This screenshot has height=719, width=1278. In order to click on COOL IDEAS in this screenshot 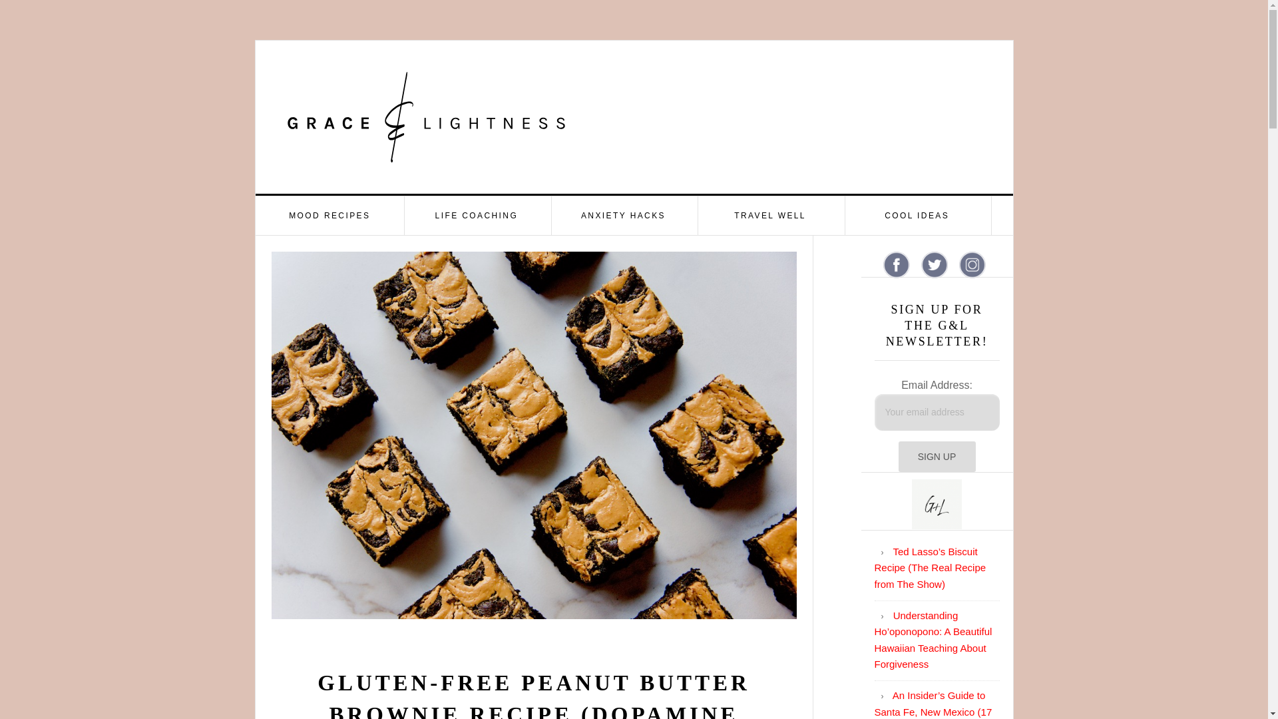, I will do `click(917, 216)`.